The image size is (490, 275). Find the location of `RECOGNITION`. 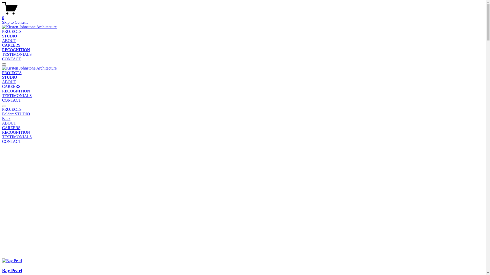

RECOGNITION is located at coordinates (16, 50).